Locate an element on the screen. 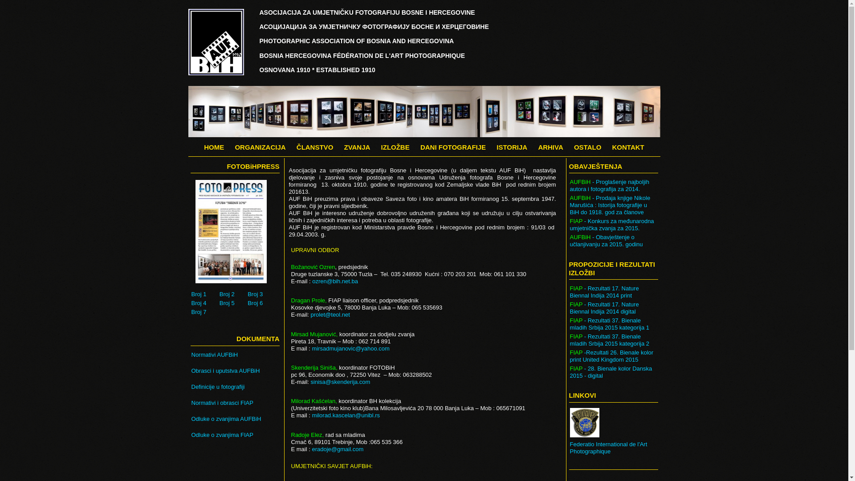 The height and width of the screenshot is (481, 855). milorad.kascelan@unibl.rs is located at coordinates (346, 415).